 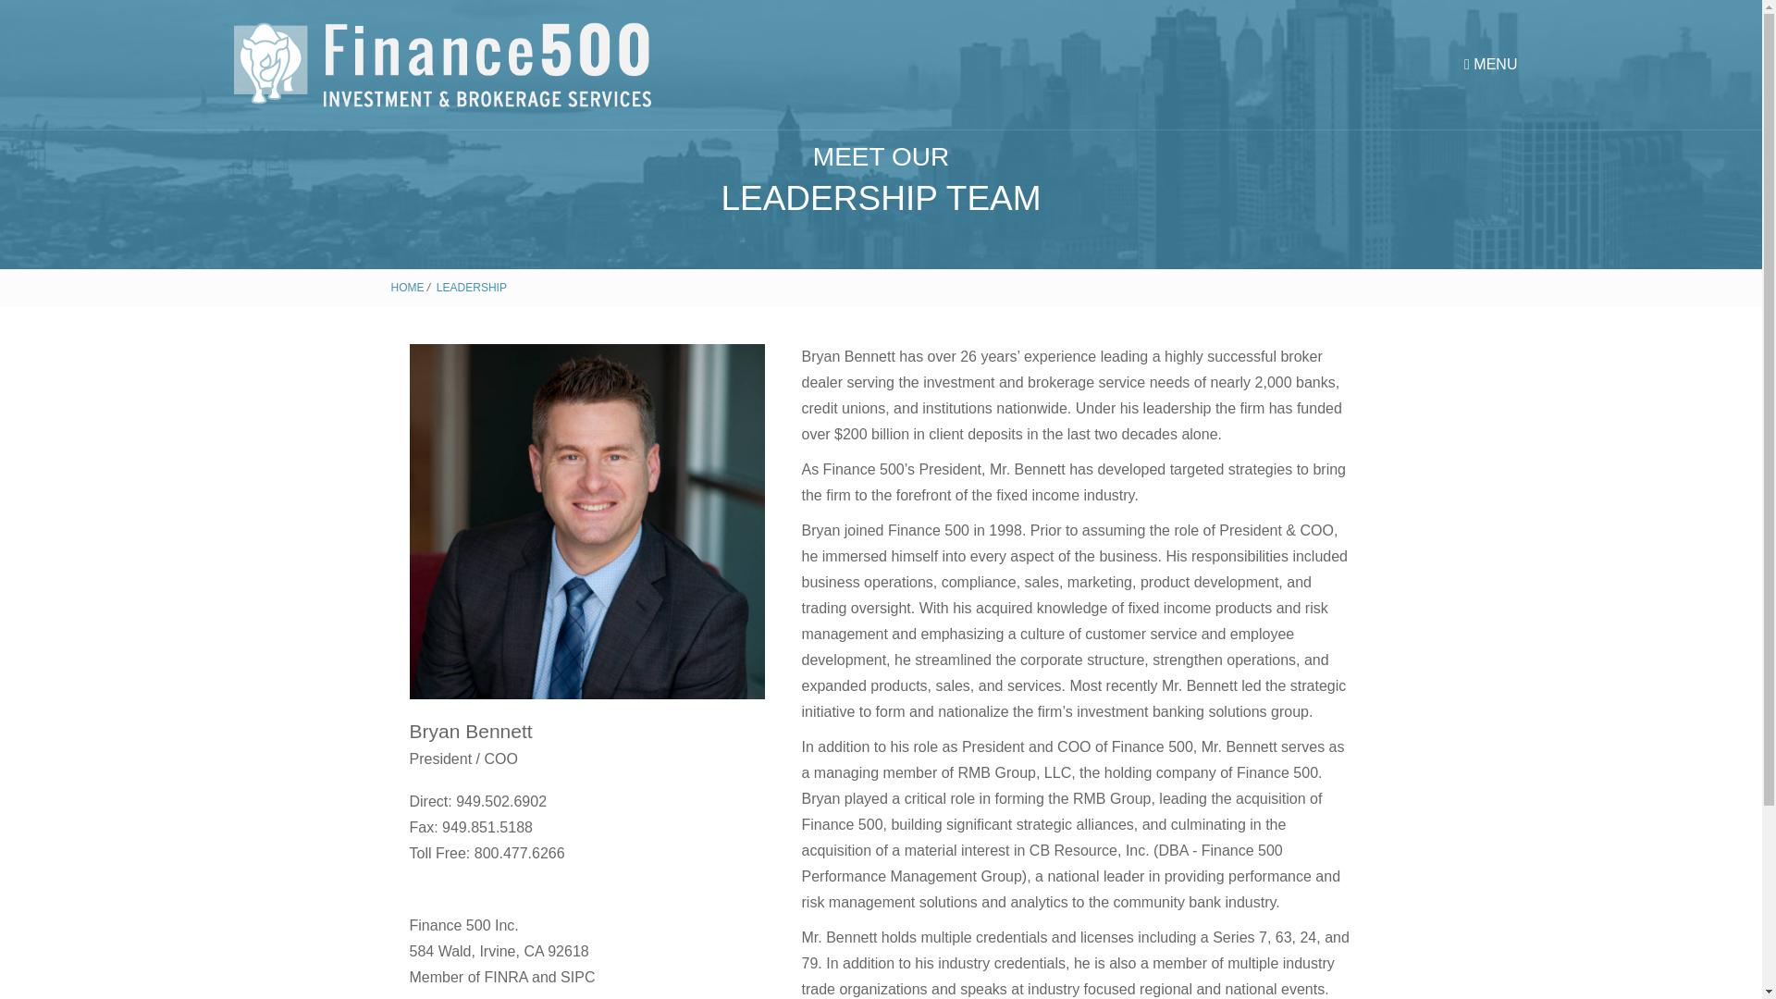 What do you see at coordinates (1489, 64) in the screenshot?
I see `MENU` at bounding box center [1489, 64].